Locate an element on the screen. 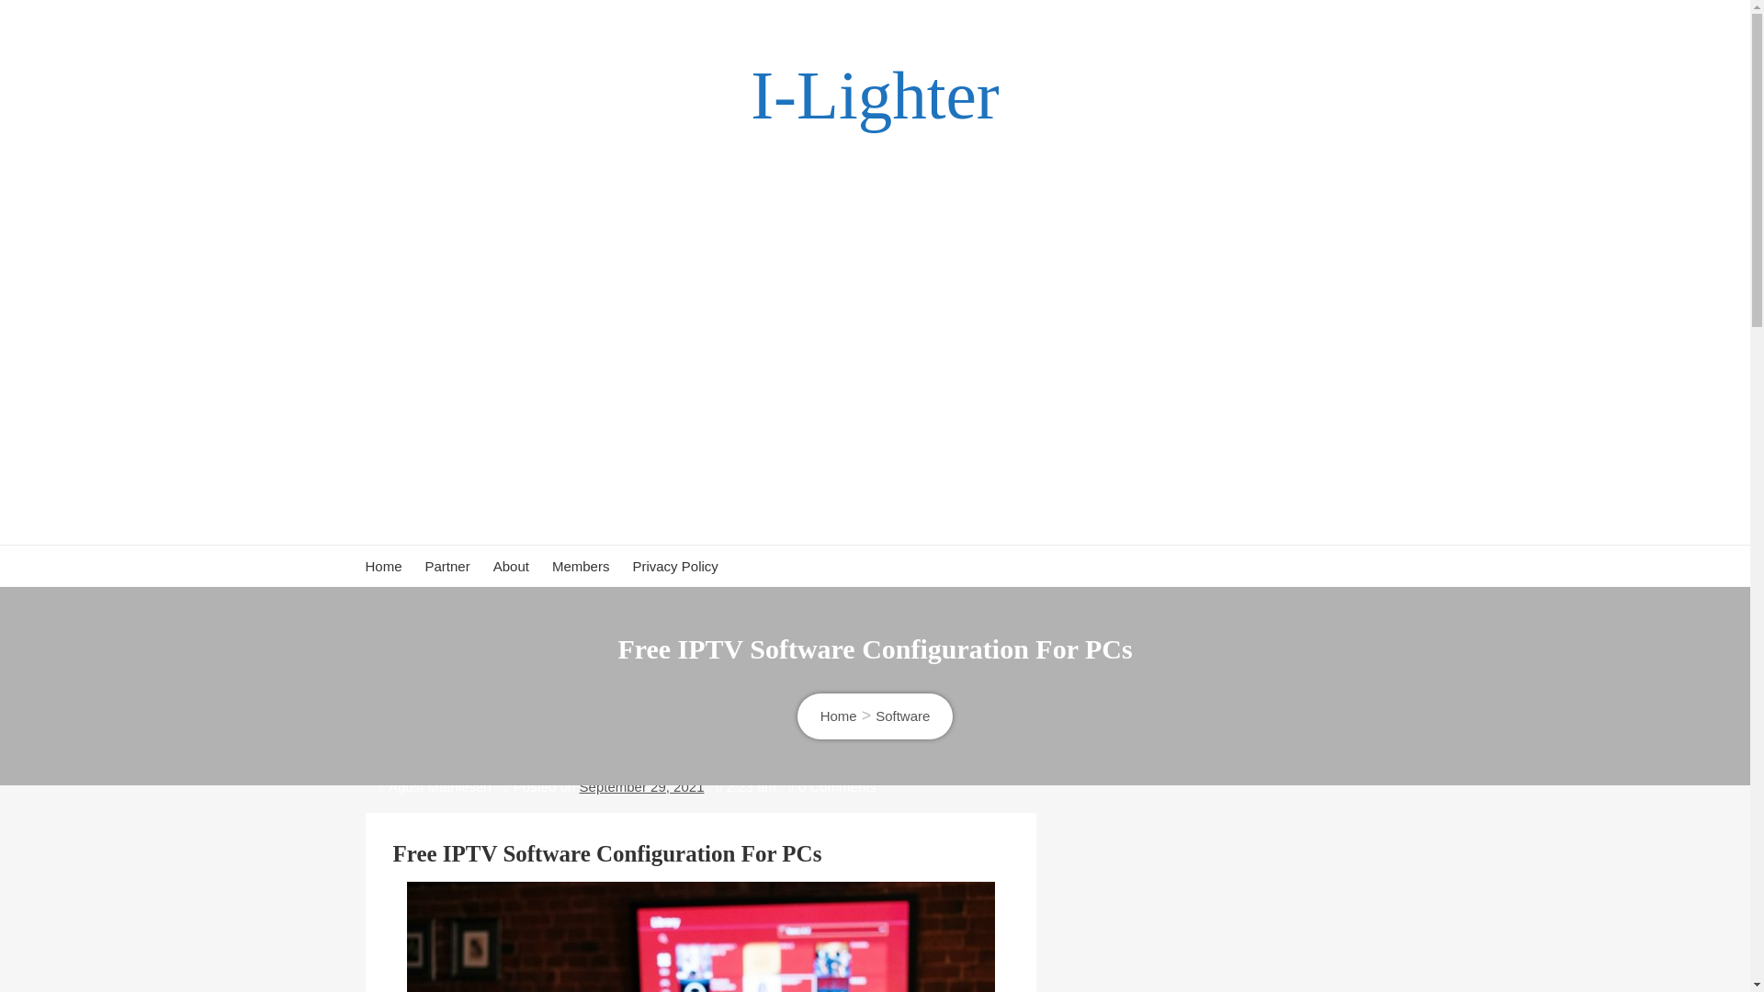  I-Lighter is located at coordinates (875, 96).